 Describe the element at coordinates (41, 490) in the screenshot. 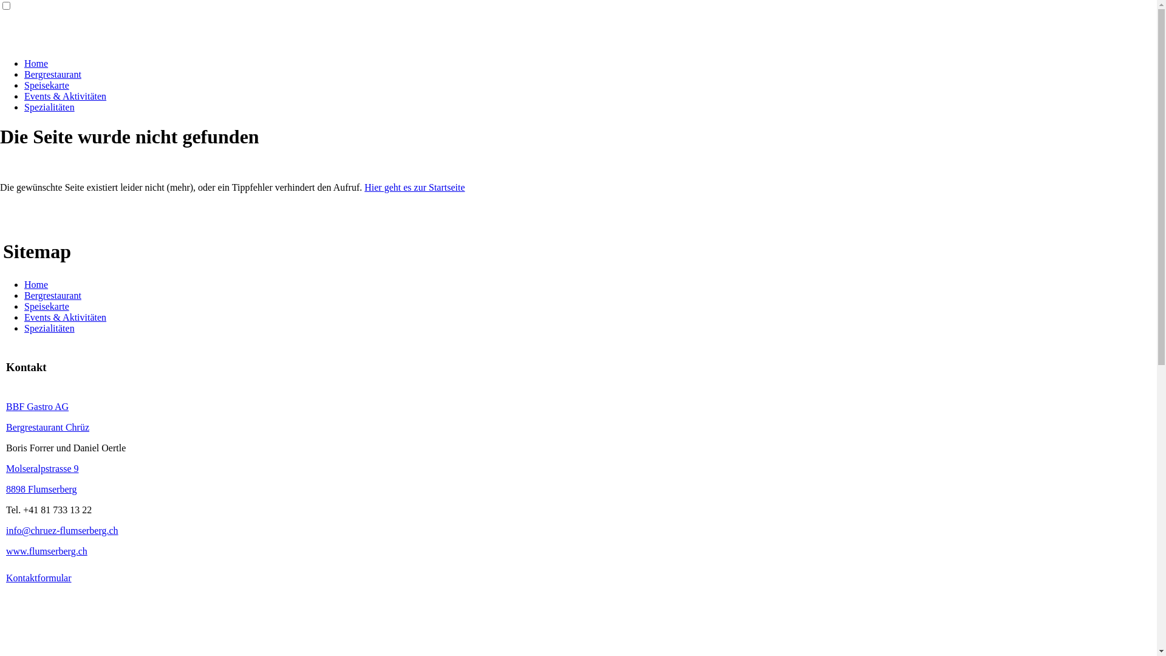

I see `8898 Flumserberg` at that location.